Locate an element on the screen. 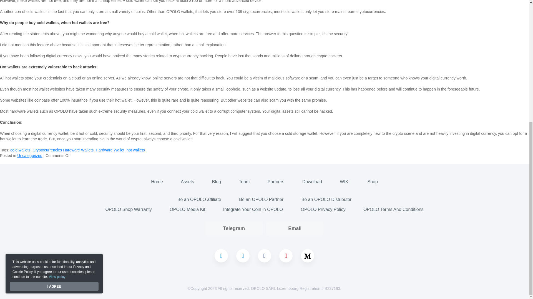 Image resolution: width=533 pixels, height=299 pixels. I AGREE is located at coordinates (54, 108).